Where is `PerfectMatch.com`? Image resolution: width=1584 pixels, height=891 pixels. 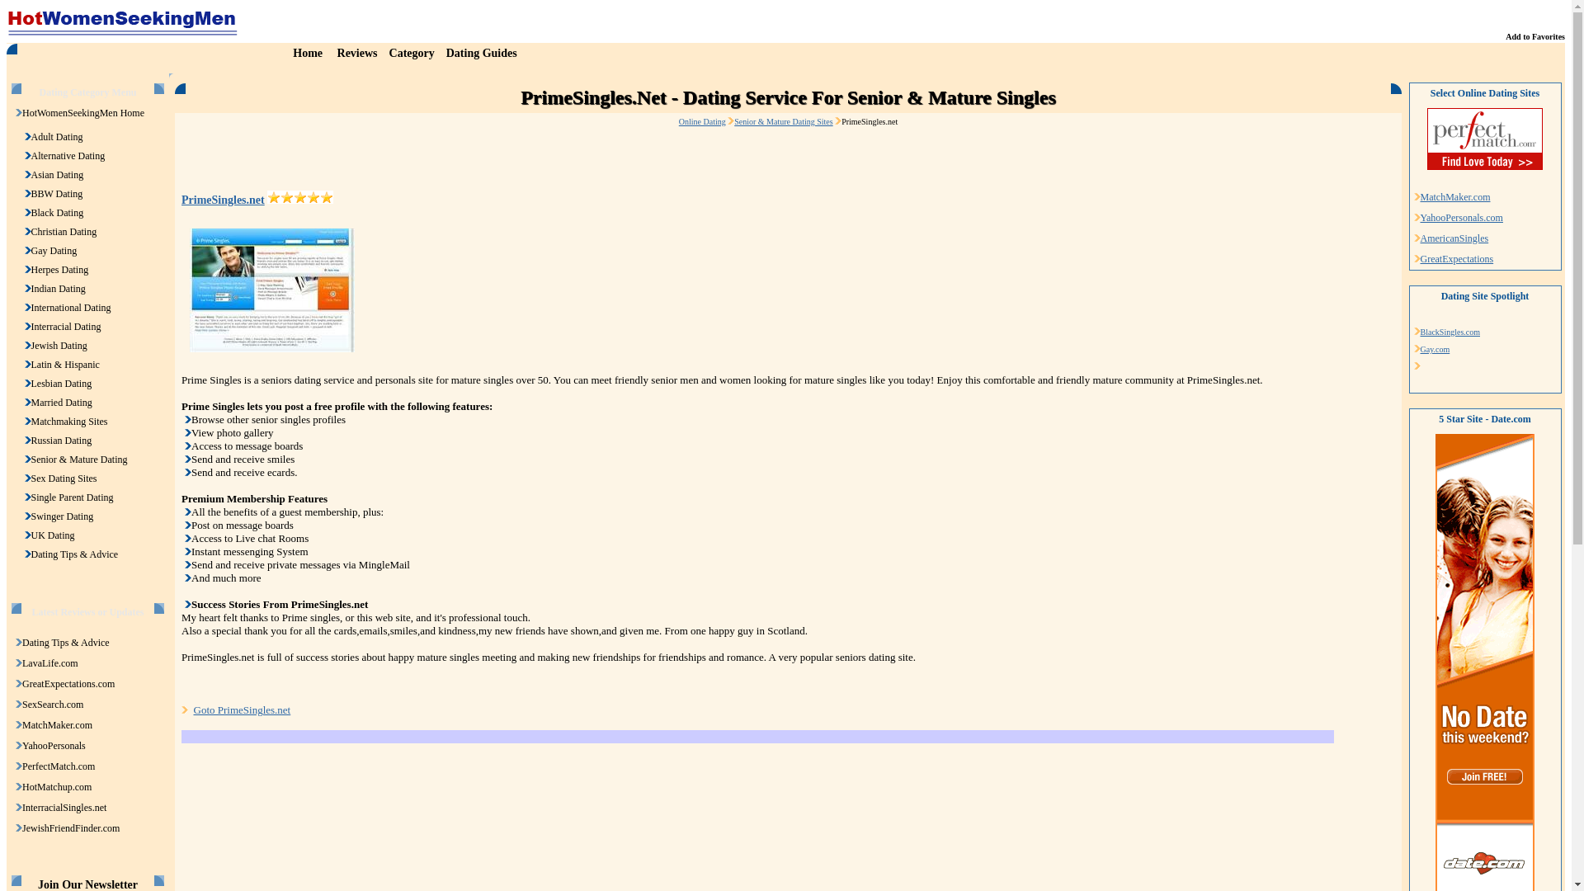 PerfectMatch.com is located at coordinates (58, 766).